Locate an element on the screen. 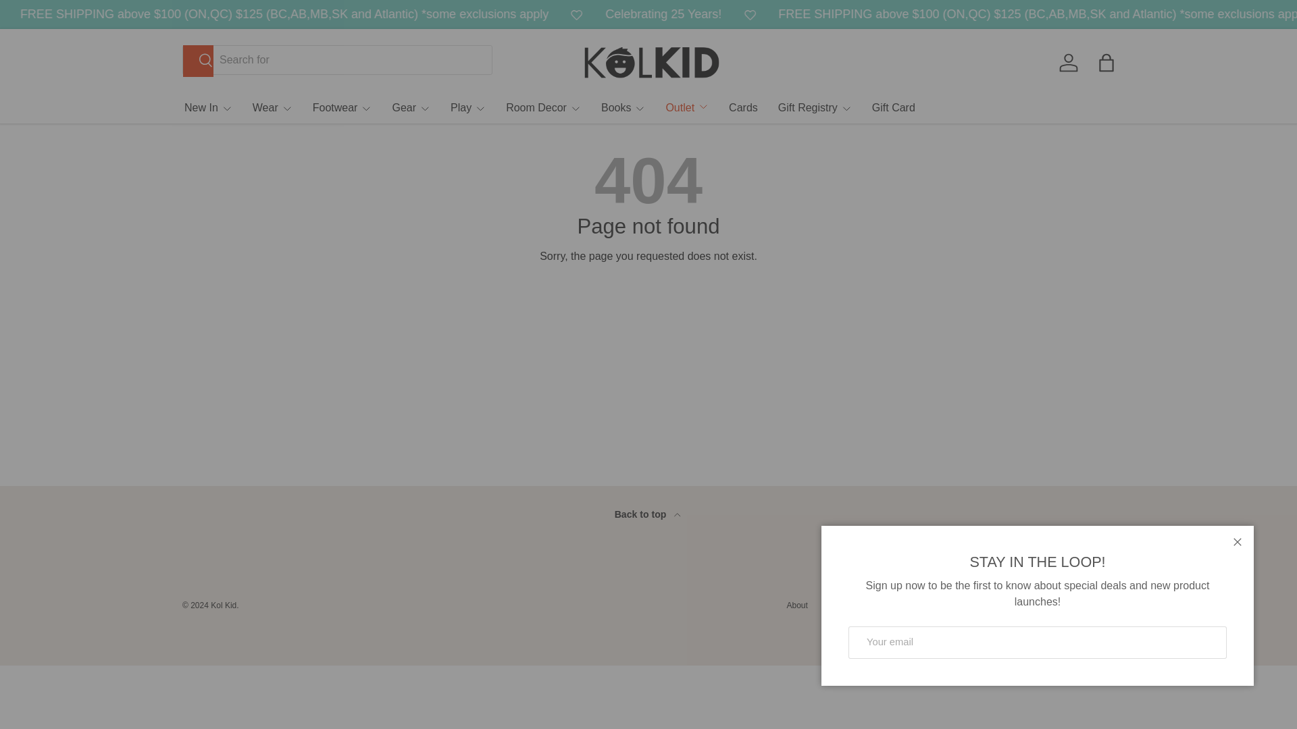 The width and height of the screenshot is (1297, 729). Celebrating 25 Years! is located at coordinates (743, 13).